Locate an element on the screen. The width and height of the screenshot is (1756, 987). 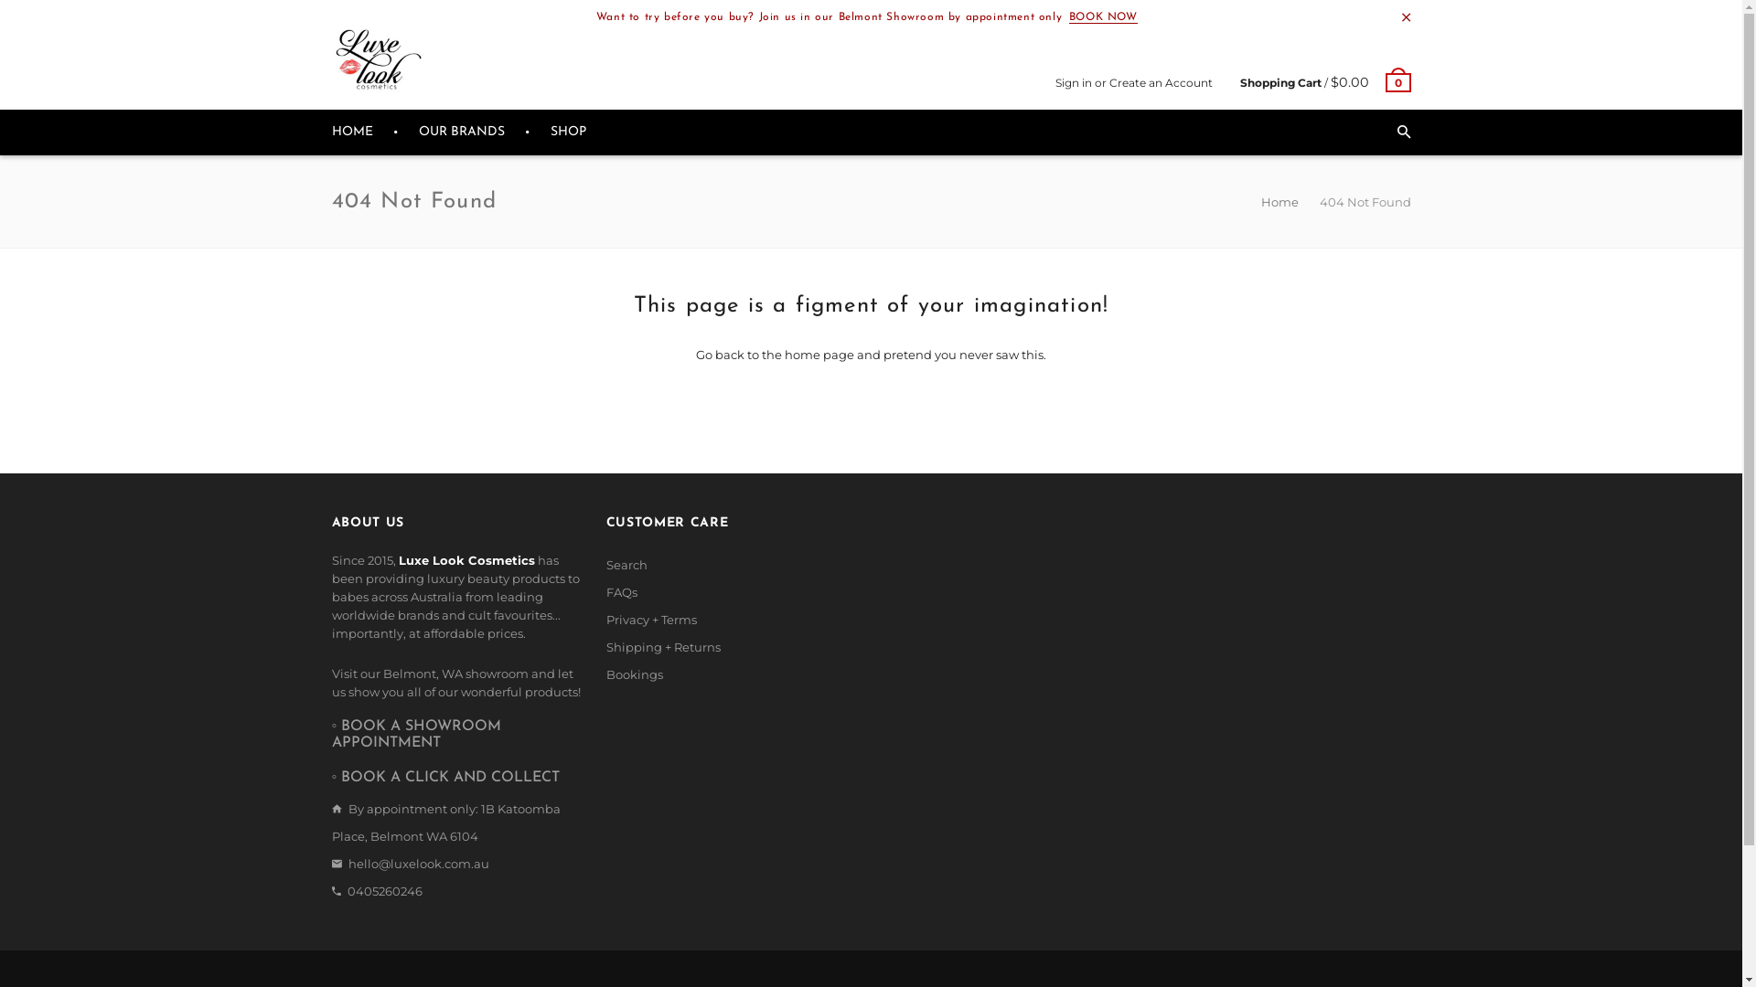
BOOK NOW is located at coordinates (1103, 18).